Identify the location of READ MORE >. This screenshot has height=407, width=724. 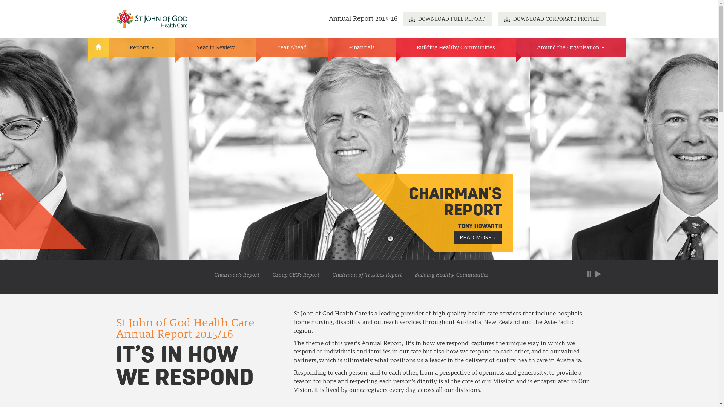
(478, 237).